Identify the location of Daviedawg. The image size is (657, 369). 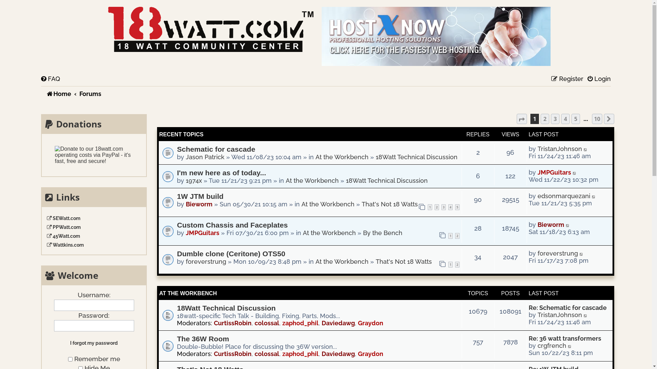
(338, 354).